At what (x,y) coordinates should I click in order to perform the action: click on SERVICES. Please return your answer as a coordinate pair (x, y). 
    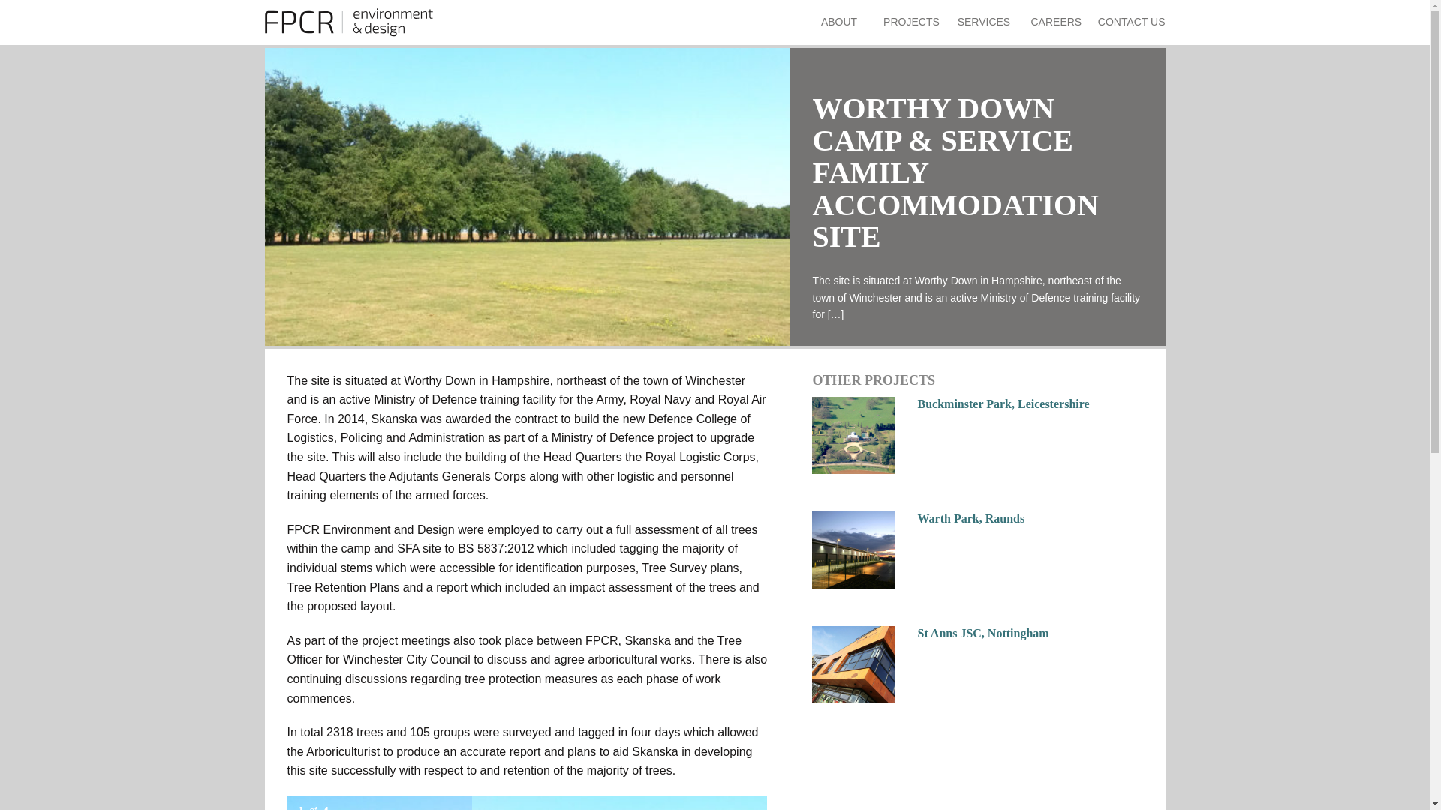
    Looking at the image, I should click on (983, 22).